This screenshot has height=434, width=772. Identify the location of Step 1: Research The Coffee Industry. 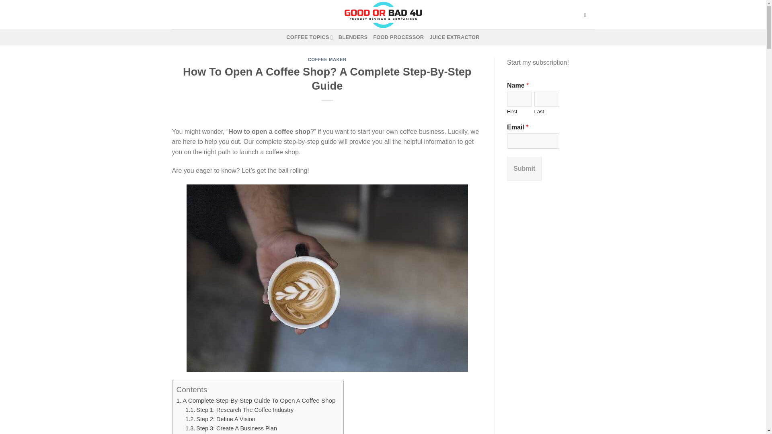
(244, 410).